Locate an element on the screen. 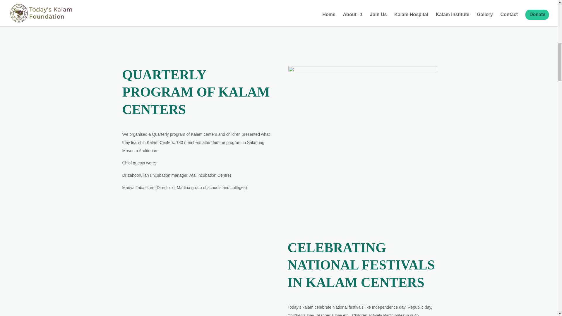 The width and height of the screenshot is (562, 316). charity-28 is located at coordinates (362, 71).